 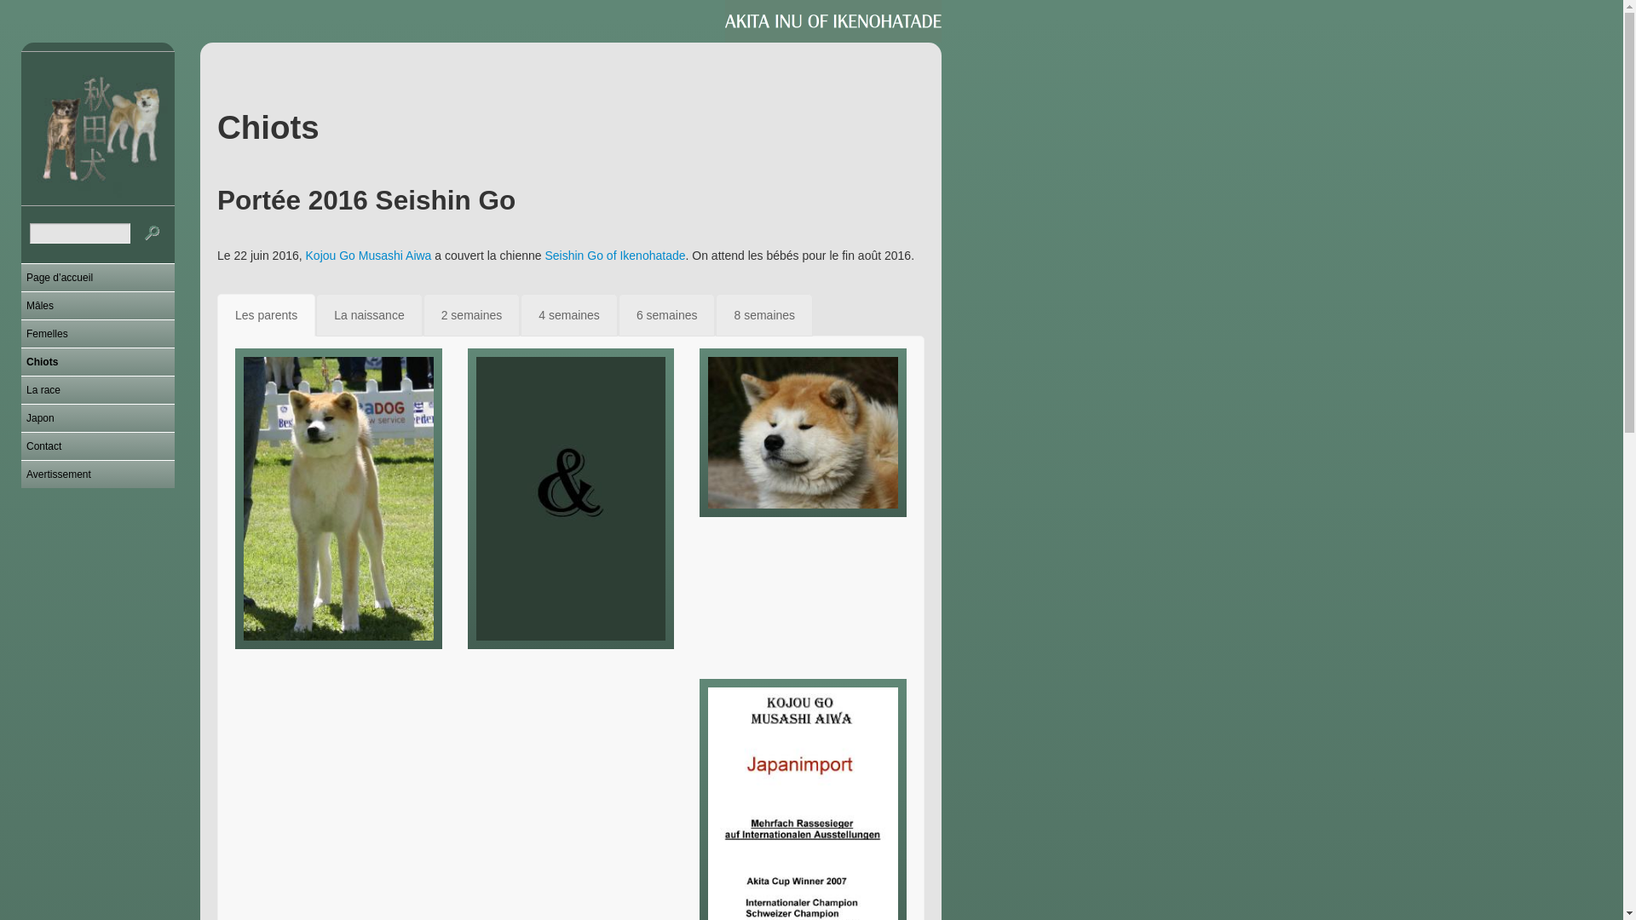 I want to click on Les parents, so click(x=266, y=315).